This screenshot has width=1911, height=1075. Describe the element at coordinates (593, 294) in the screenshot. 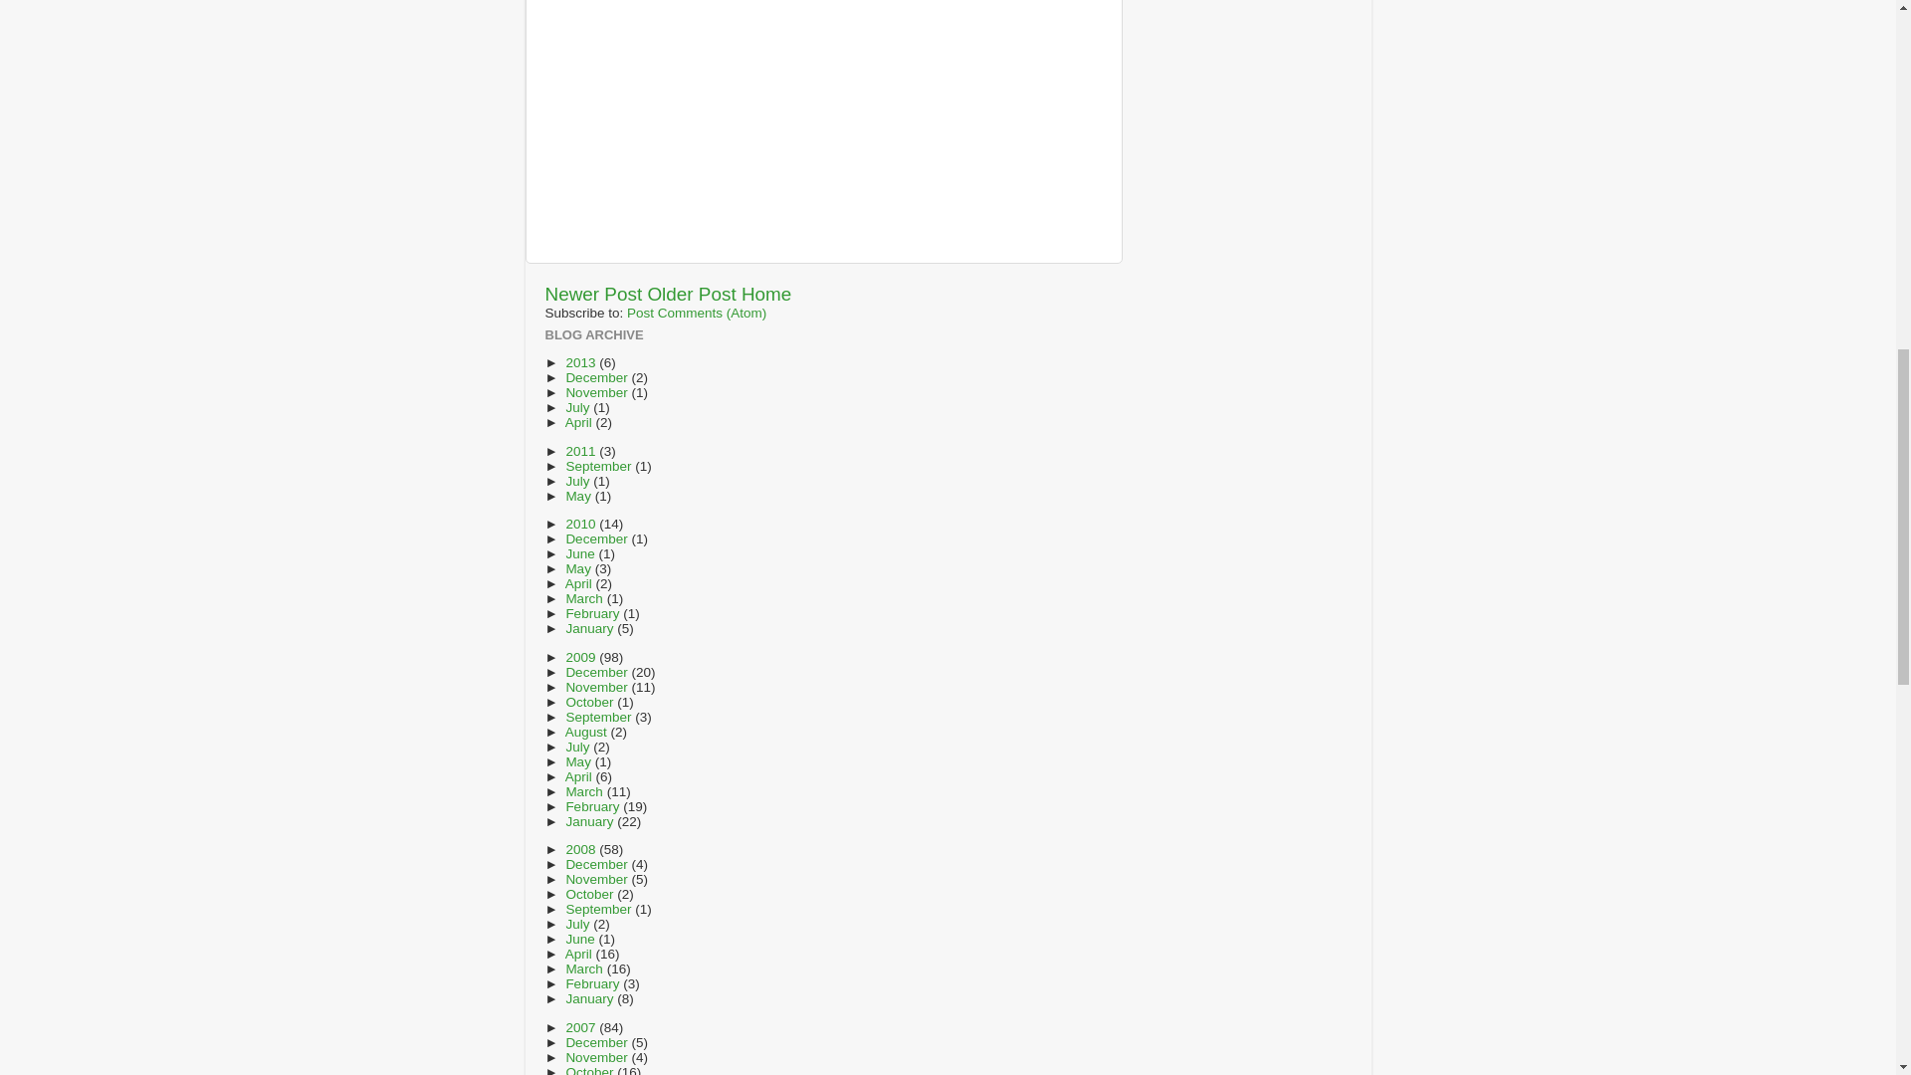

I see `Newer Post` at that location.